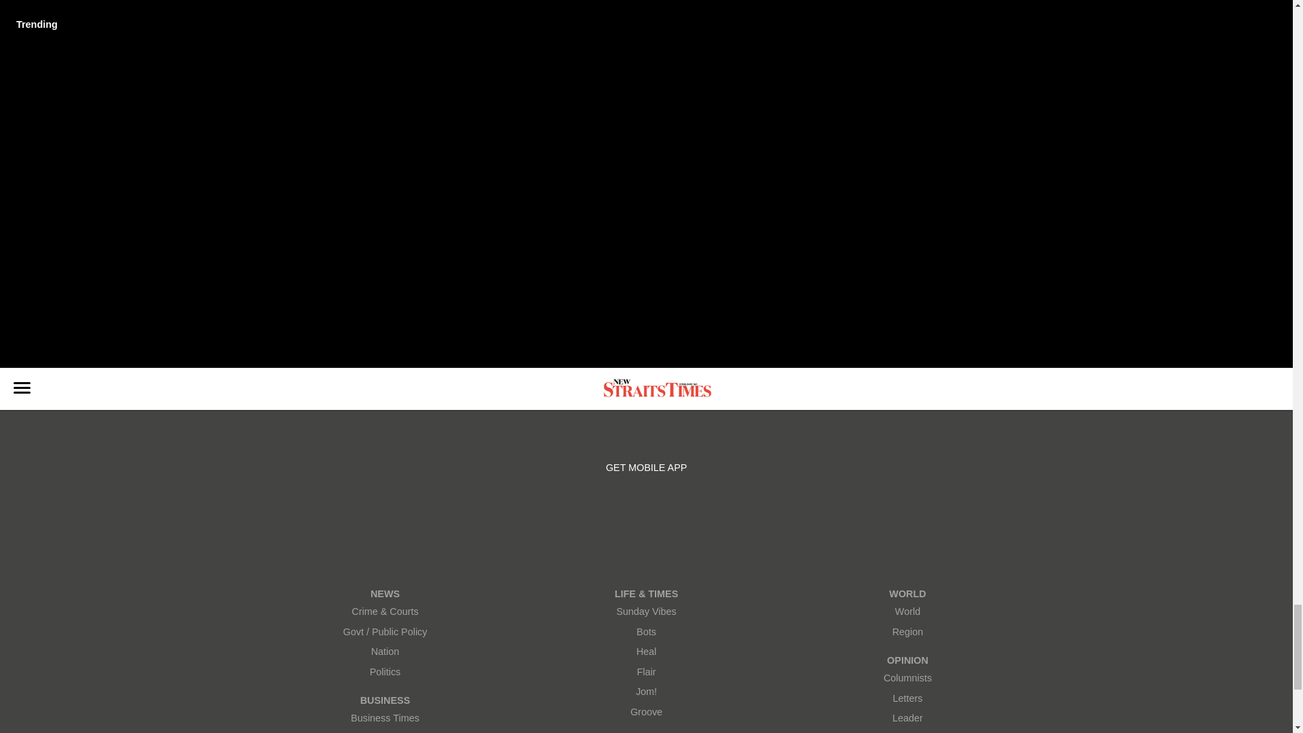  What do you see at coordinates (385, 594) in the screenshot?
I see `NEWS` at bounding box center [385, 594].